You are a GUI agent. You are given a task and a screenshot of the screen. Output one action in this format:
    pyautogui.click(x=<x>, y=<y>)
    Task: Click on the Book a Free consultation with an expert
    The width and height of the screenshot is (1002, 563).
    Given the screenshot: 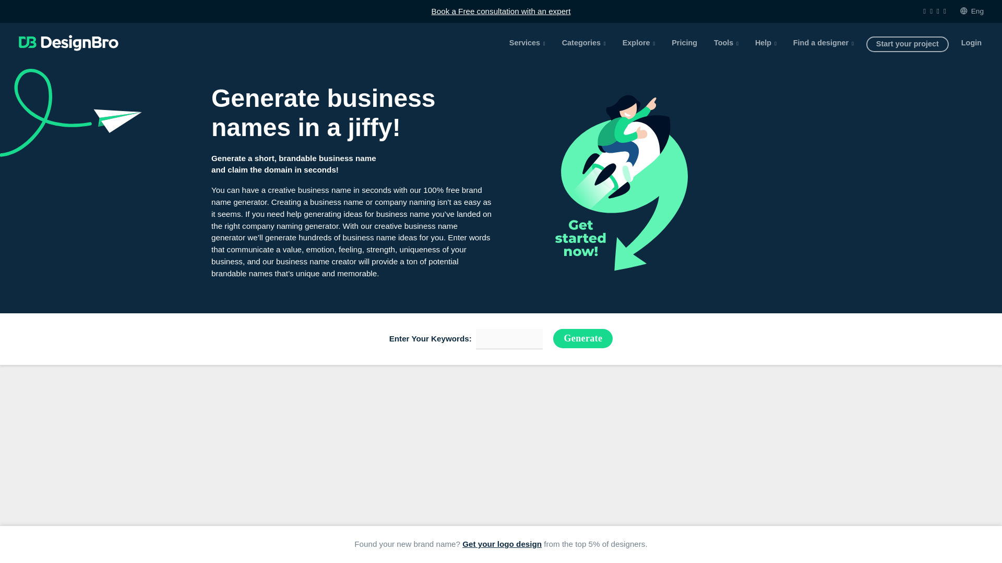 What is the action you would take?
    pyautogui.click(x=501, y=10)
    